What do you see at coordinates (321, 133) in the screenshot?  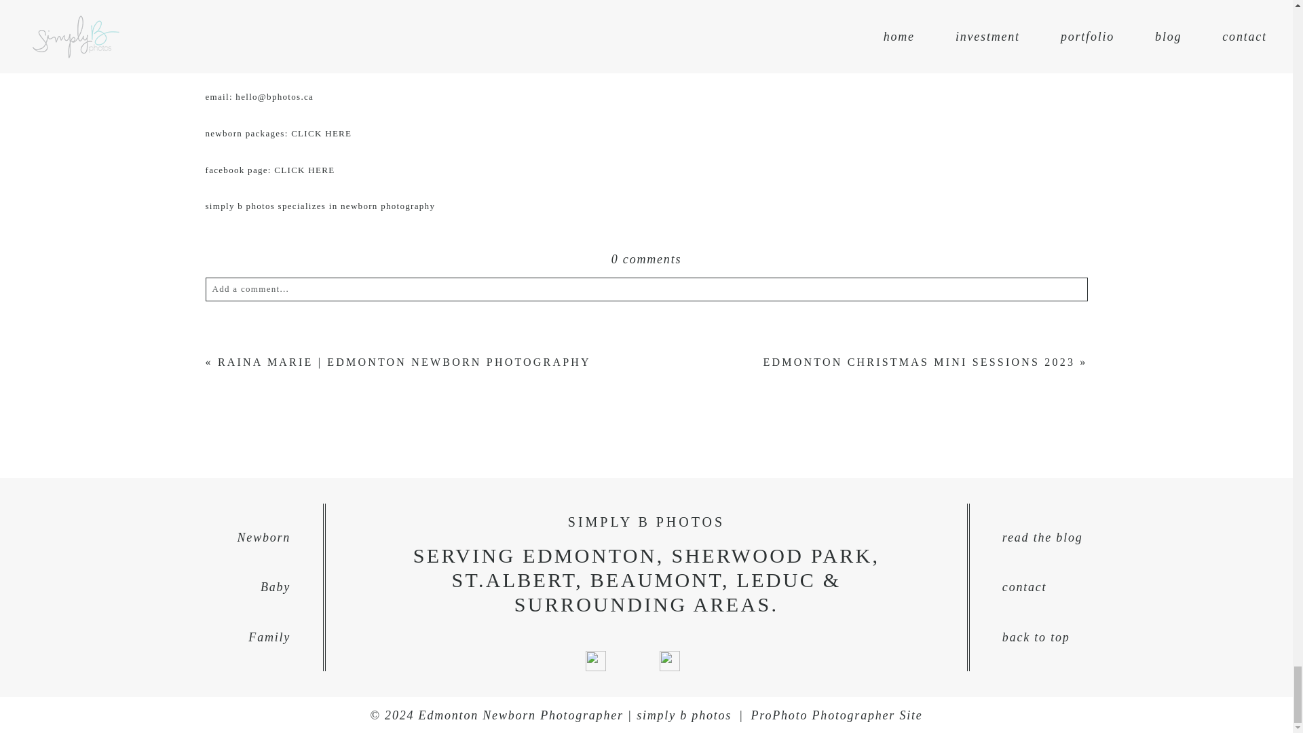 I see `CLICK HERE` at bounding box center [321, 133].